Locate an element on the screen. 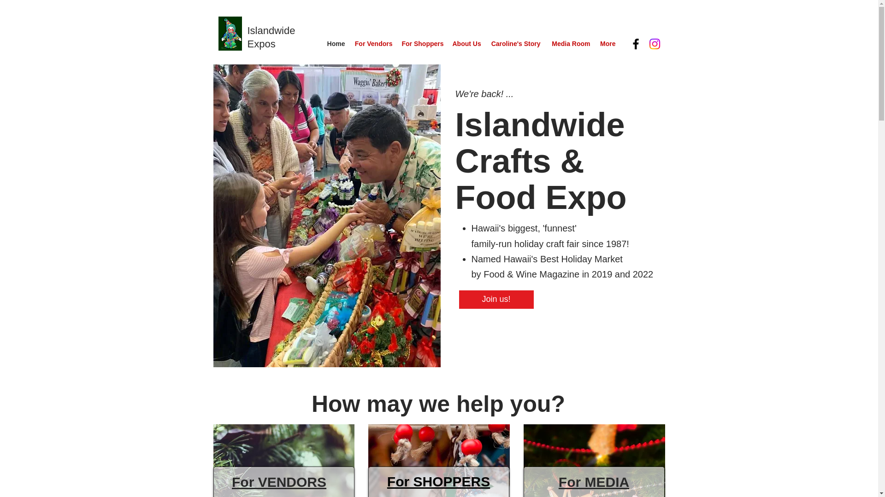 This screenshot has width=885, height=497. About Us is located at coordinates (466, 43).